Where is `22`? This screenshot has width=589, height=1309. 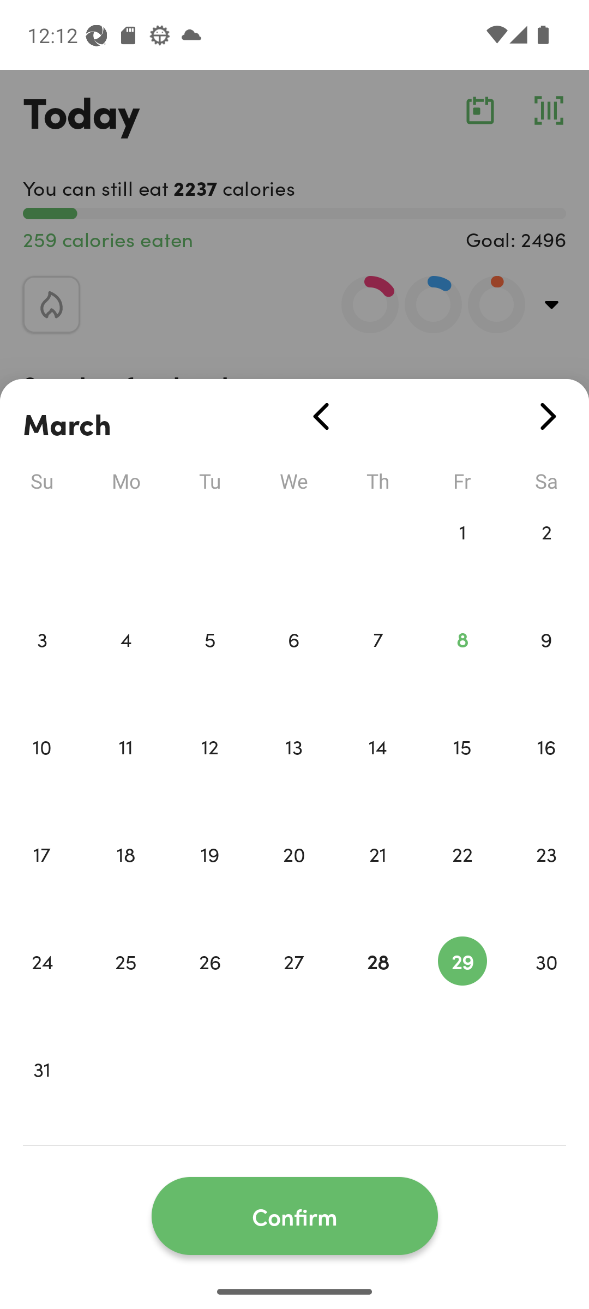 22 is located at coordinates (462, 877).